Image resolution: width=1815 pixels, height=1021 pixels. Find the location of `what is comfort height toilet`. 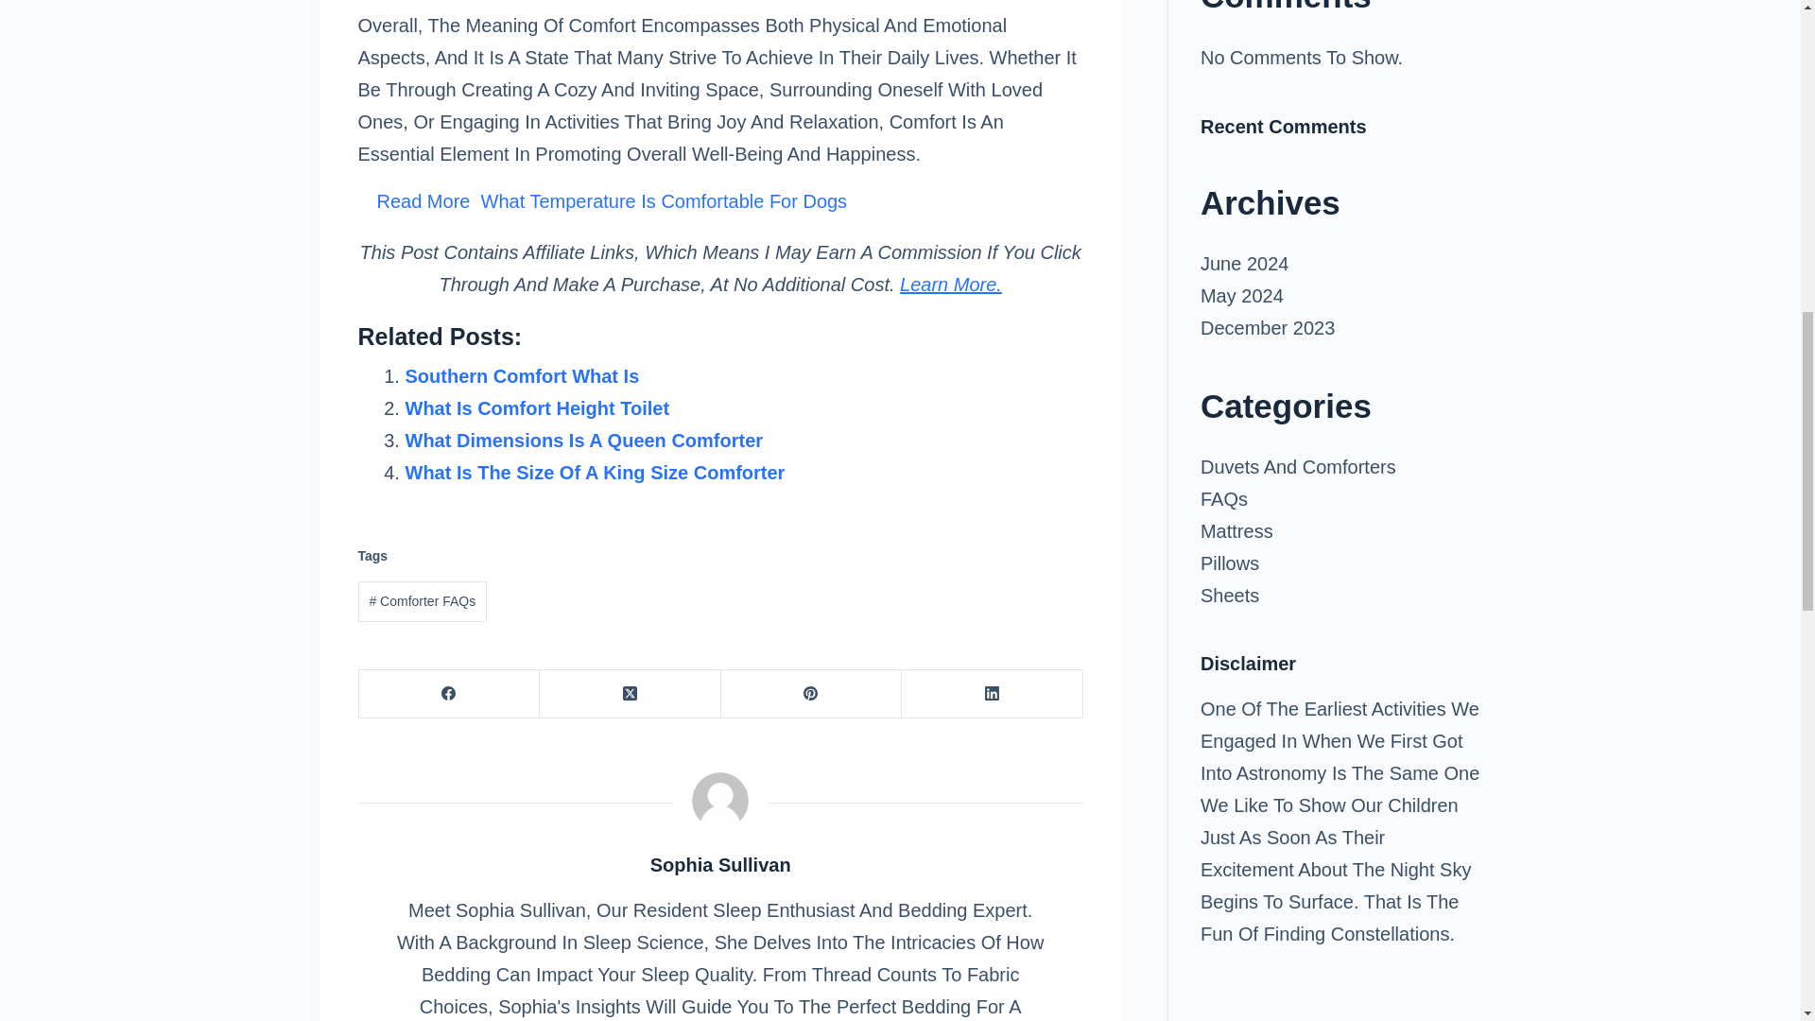

what is comfort height toilet is located at coordinates (537, 407).